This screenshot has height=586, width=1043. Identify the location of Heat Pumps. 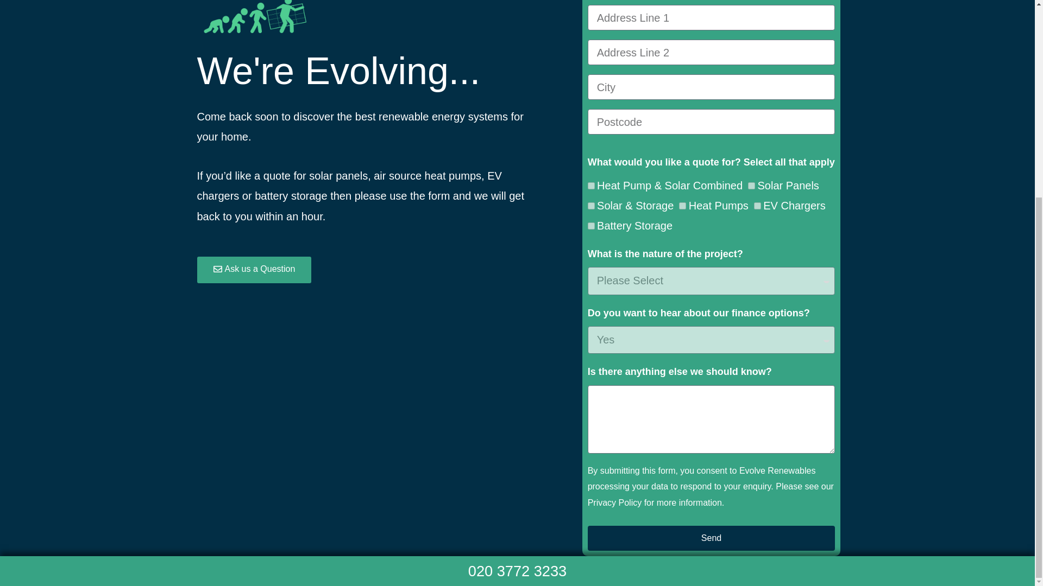
(682, 205).